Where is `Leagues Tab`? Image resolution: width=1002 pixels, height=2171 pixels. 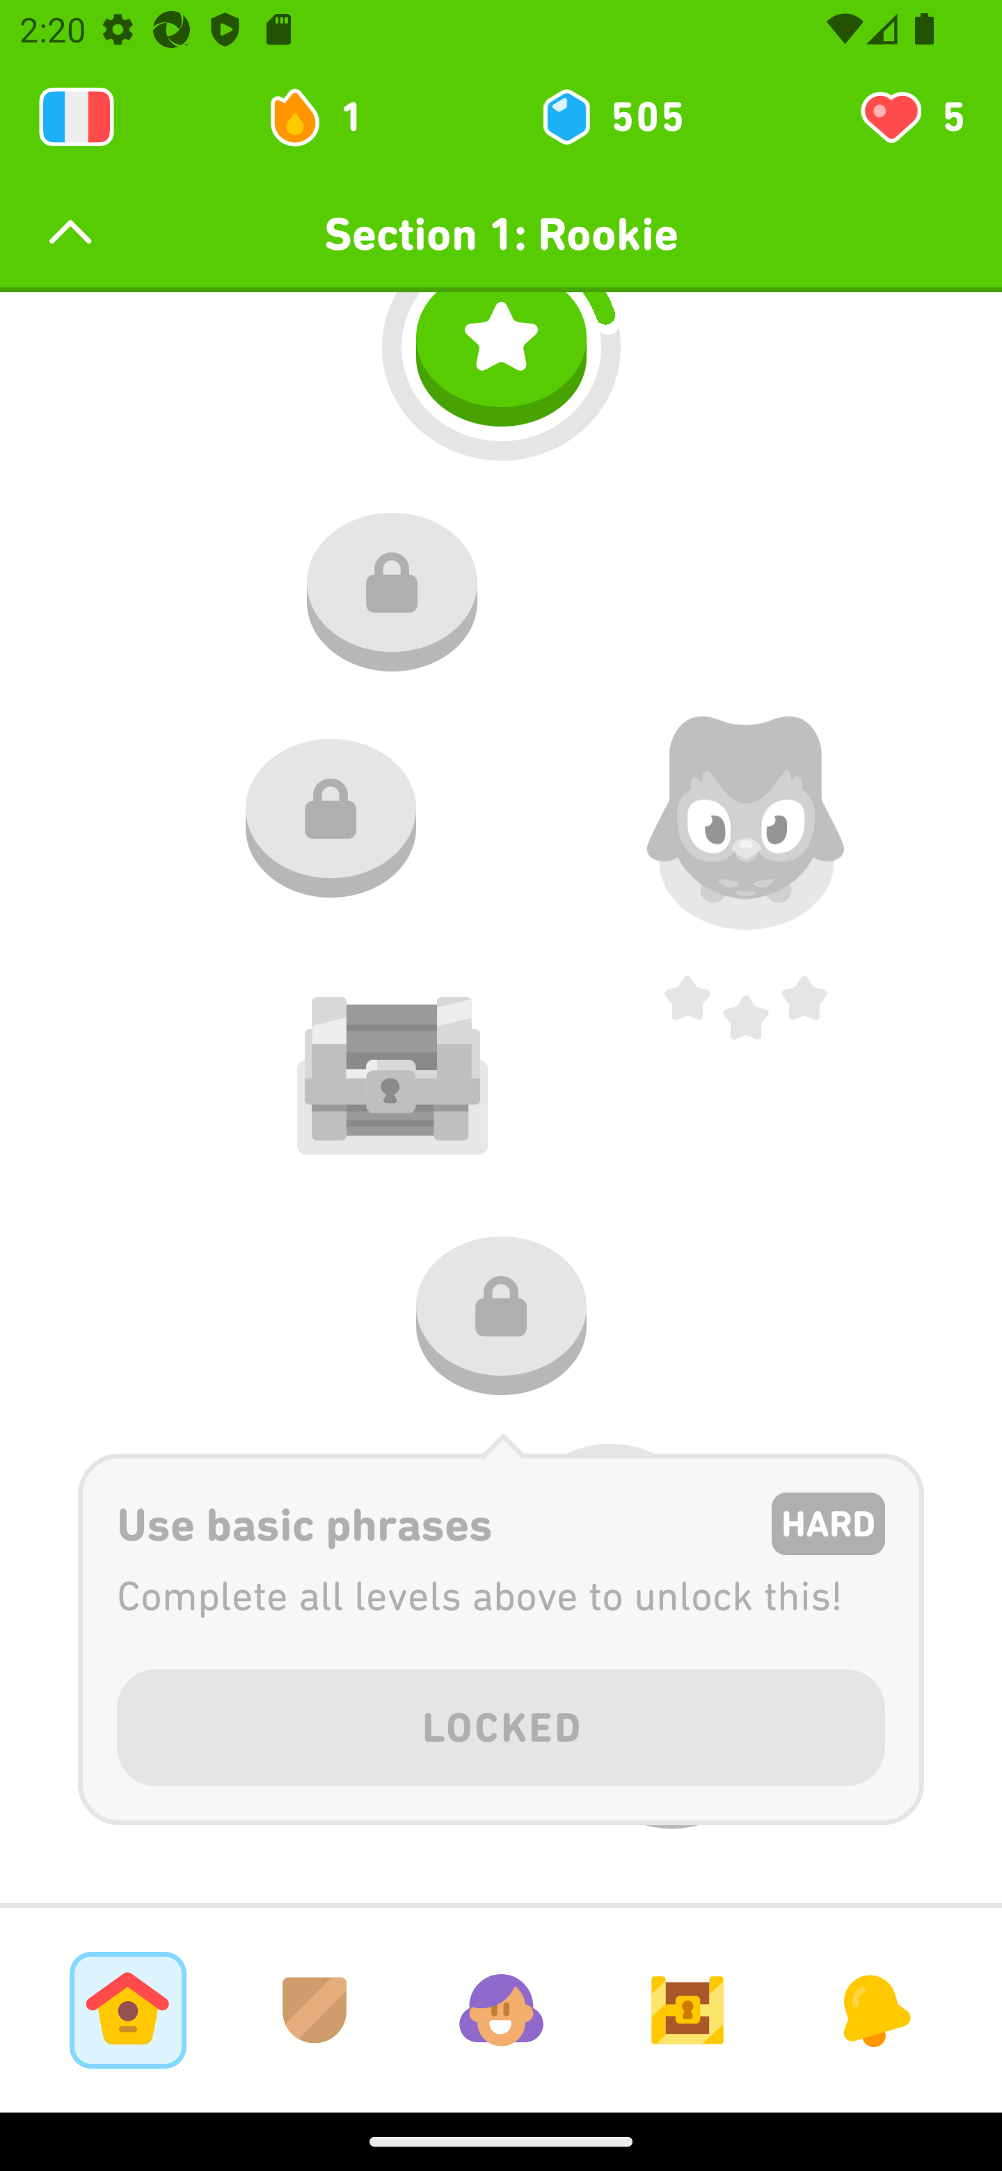
Leagues Tab is located at coordinates (315, 2010).